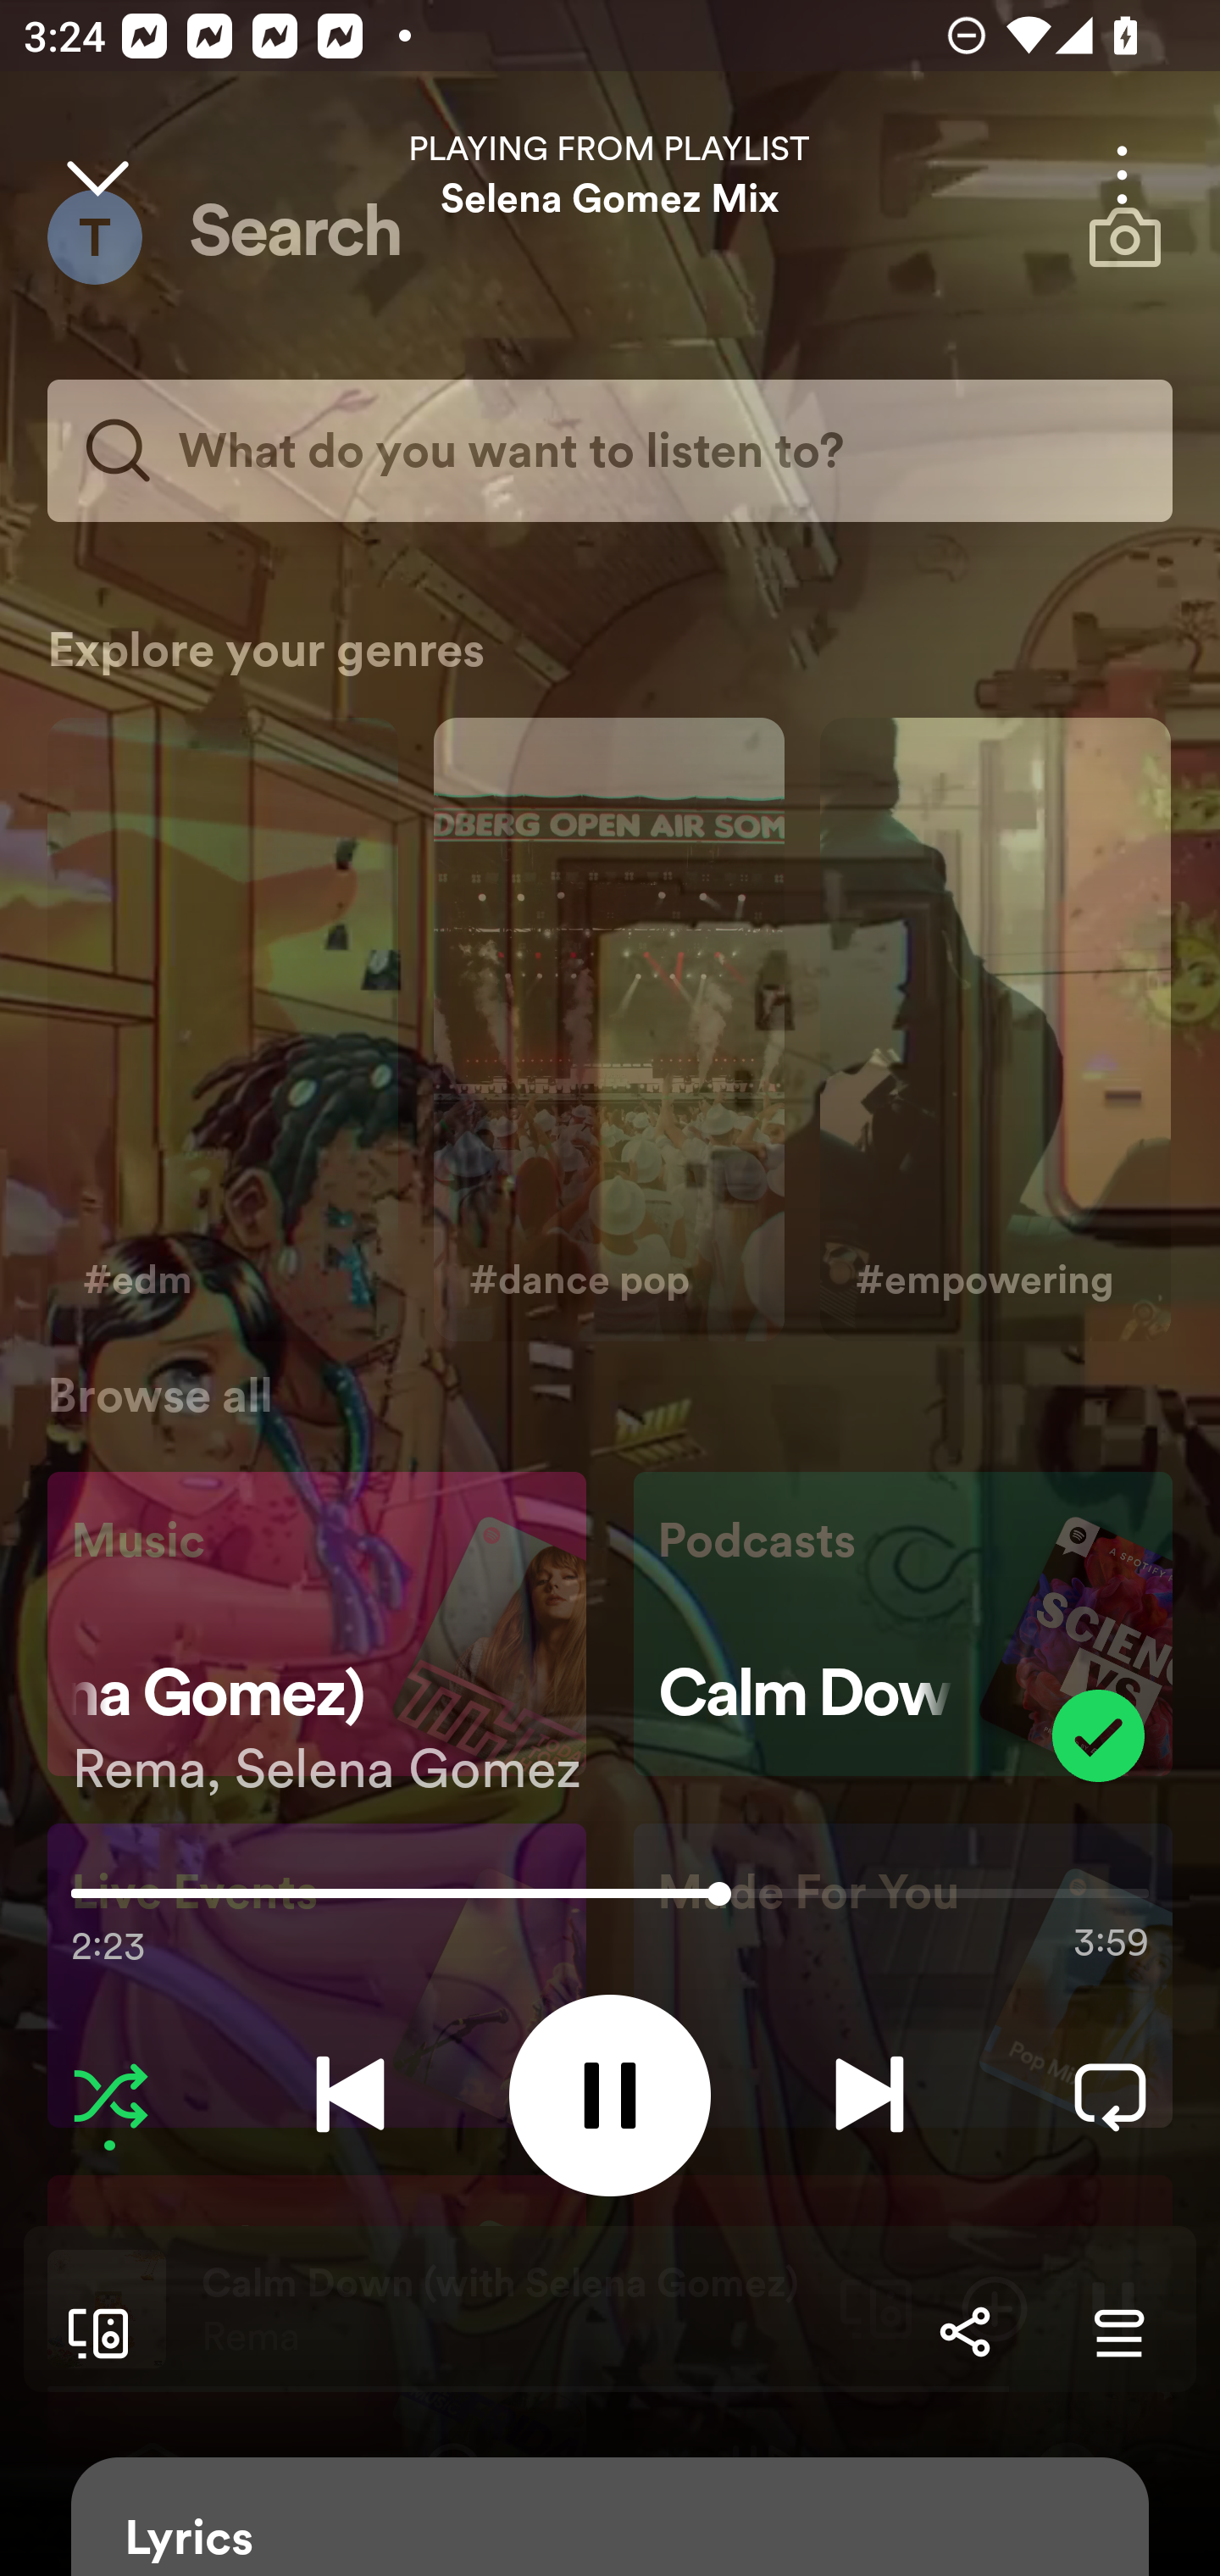 This screenshot has width=1220, height=2576. Describe the element at coordinates (91, 2332) in the screenshot. I see `Connect to a device. Opens the devices menu` at that location.